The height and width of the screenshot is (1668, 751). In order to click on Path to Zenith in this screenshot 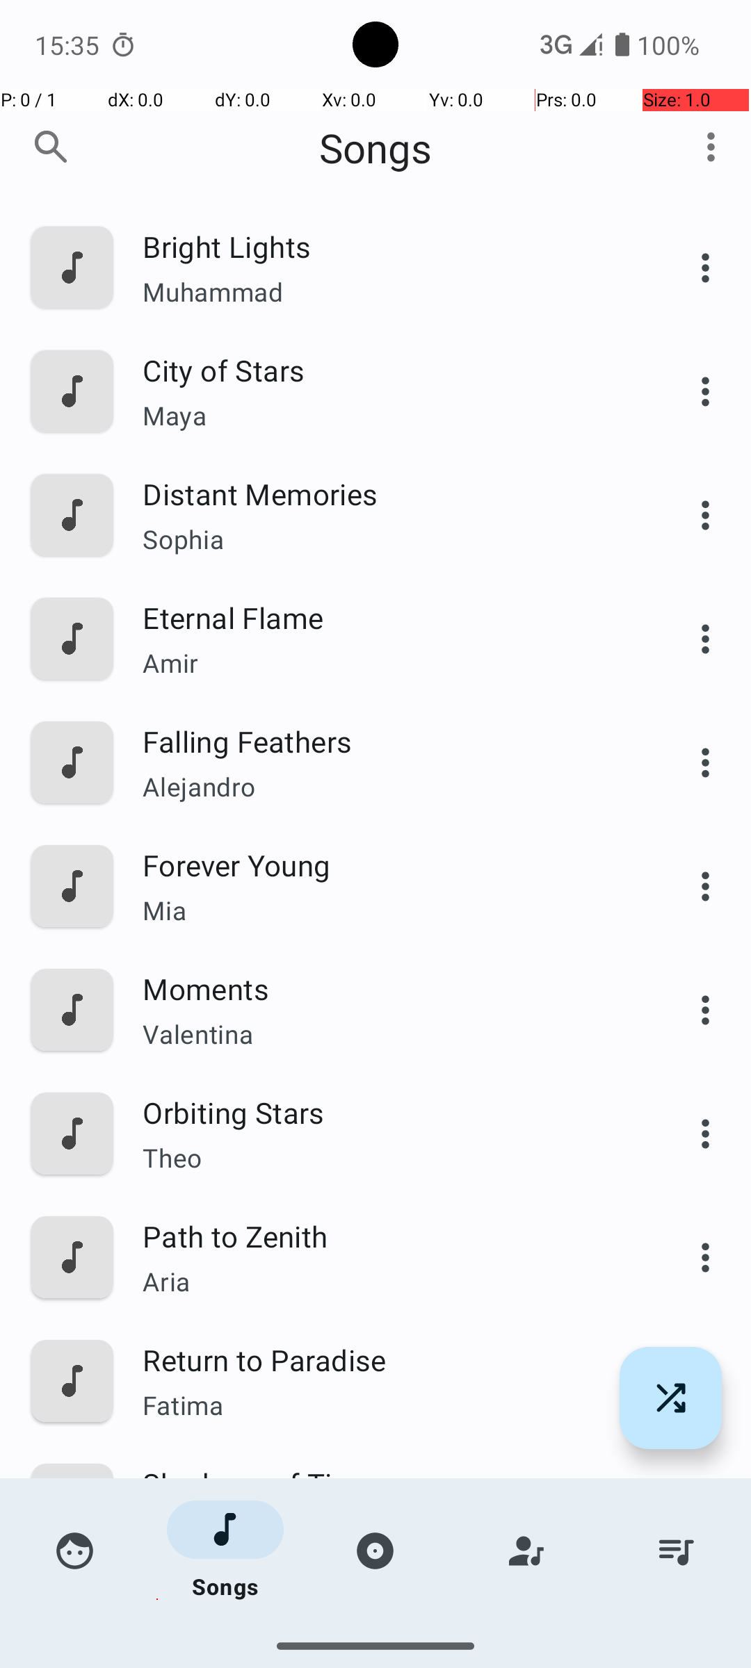, I will do `click(387, 1236)`.